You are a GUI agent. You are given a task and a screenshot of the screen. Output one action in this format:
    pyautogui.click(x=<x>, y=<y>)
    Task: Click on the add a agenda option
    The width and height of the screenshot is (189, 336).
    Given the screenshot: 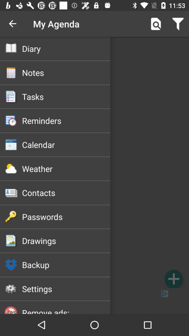 What is the action you would take?
    pyautogui.click(x=174, y=279)
    